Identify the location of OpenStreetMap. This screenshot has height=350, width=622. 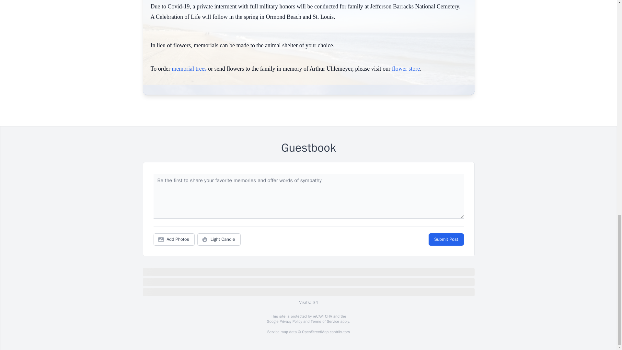
(315, 332).